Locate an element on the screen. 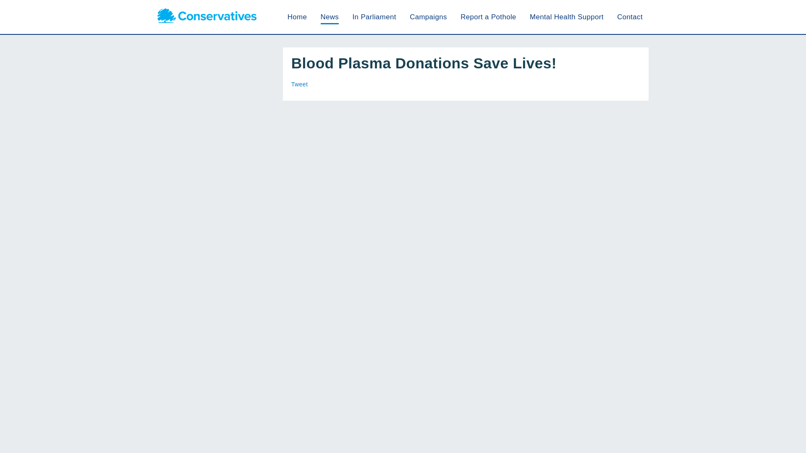  Tweet is located at coordinates (299, 84).